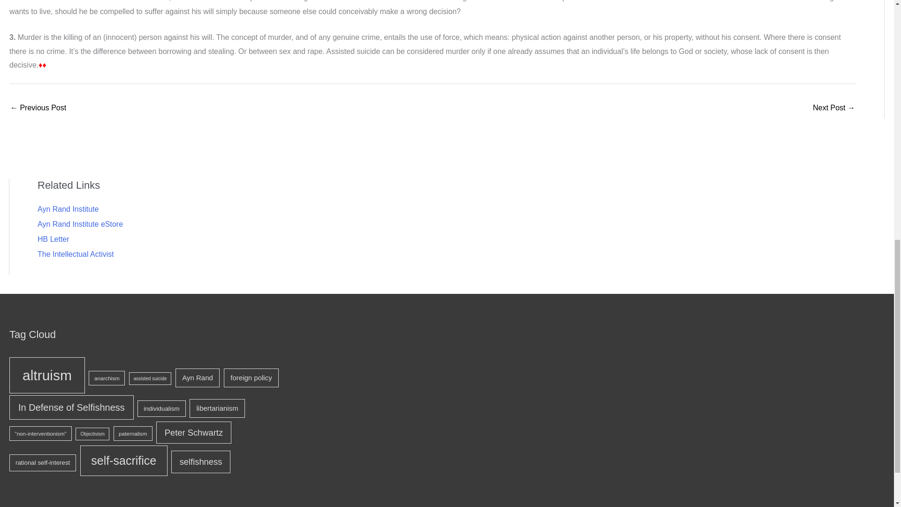  I want to click on The Intellectual Activist, so click(76, 254).